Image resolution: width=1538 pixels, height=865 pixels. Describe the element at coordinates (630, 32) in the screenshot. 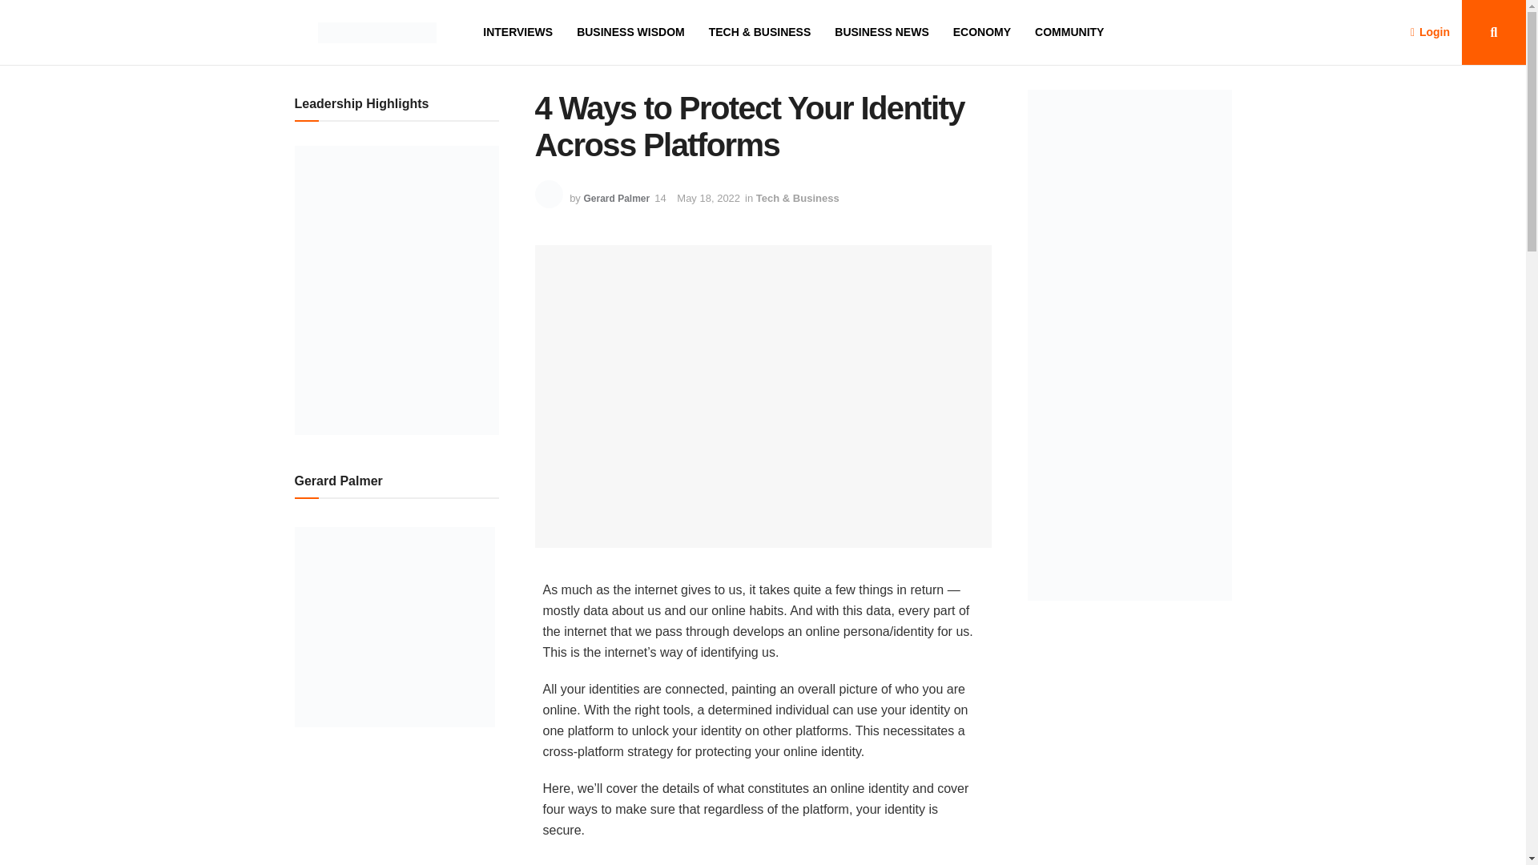

I see `BUSINESS WISDOM` at that location.